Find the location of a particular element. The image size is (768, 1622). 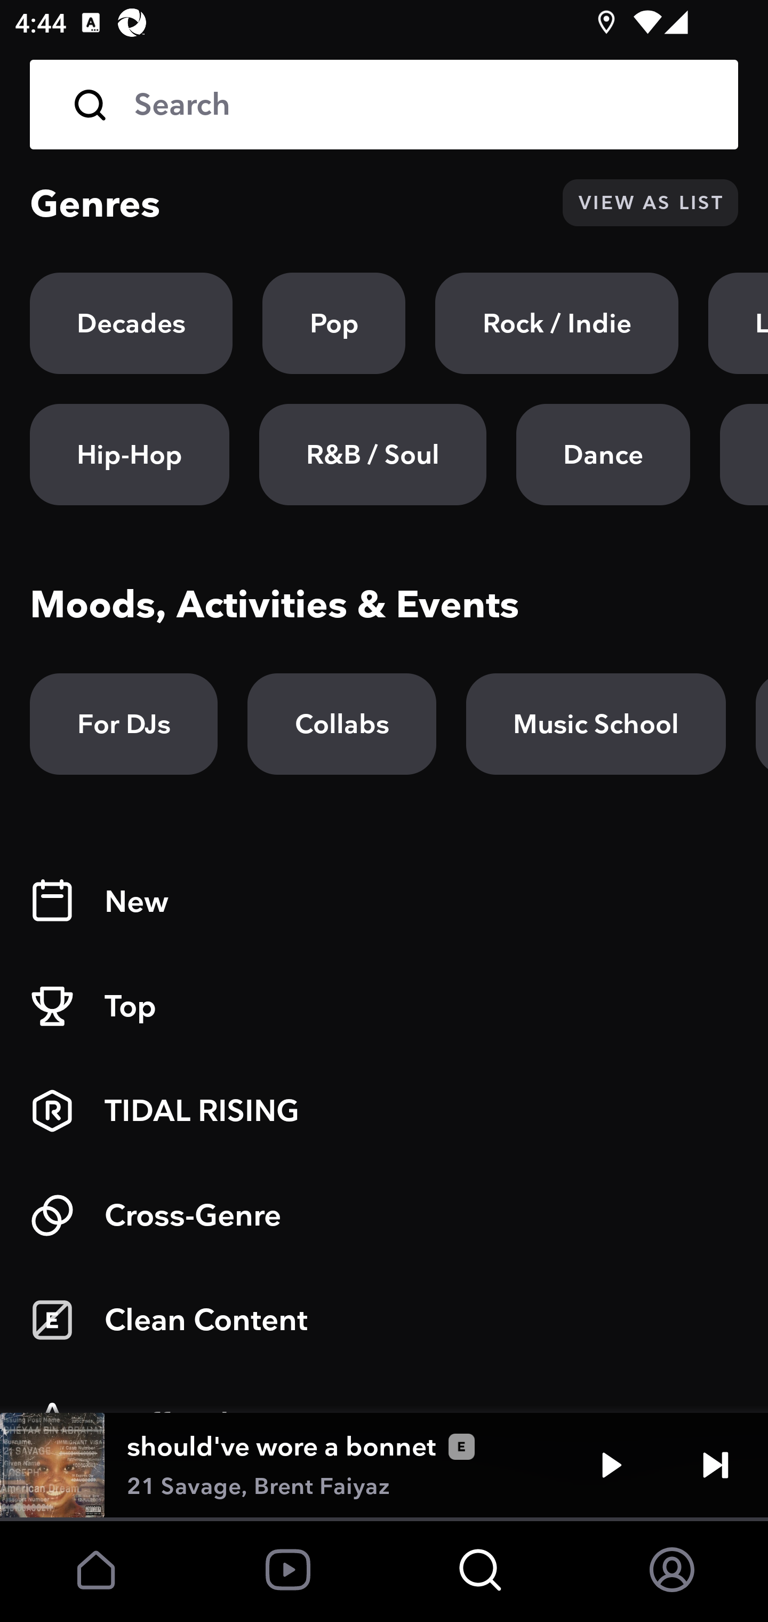

Clean Content is located at coordinates (384, 1320).